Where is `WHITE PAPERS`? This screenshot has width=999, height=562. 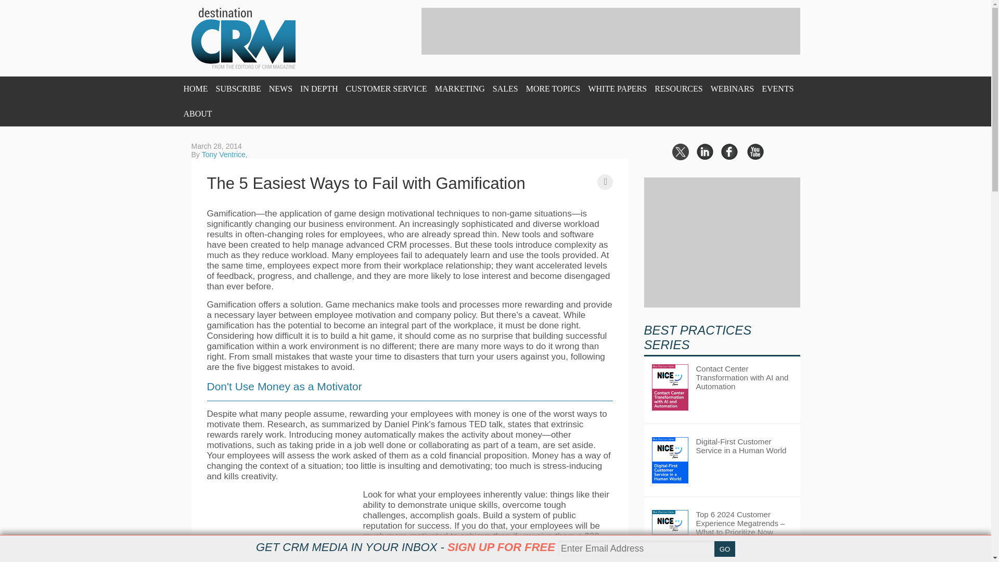
WHITE PAPERS is located at coordinates (617, 88).